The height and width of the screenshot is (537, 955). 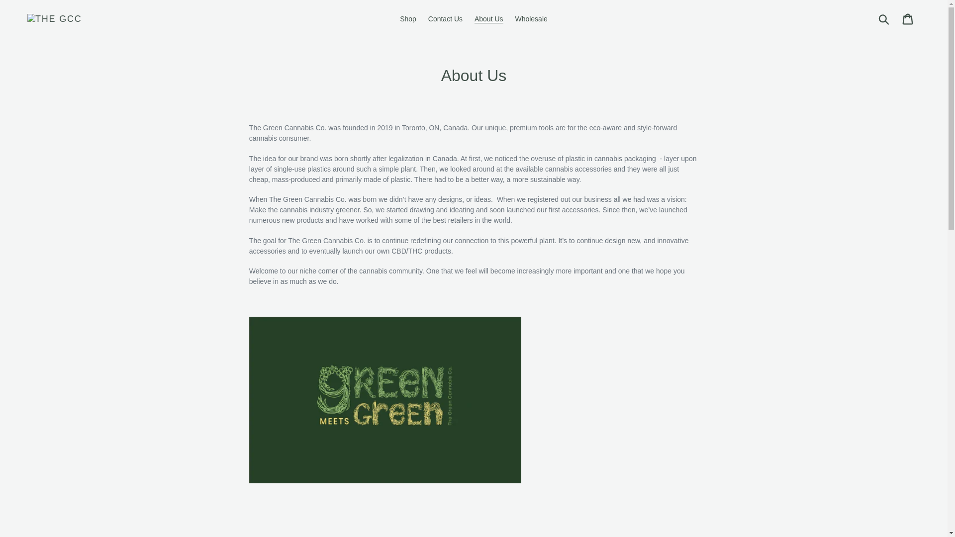 I want to click on Submit, so click(x=884, y=19).